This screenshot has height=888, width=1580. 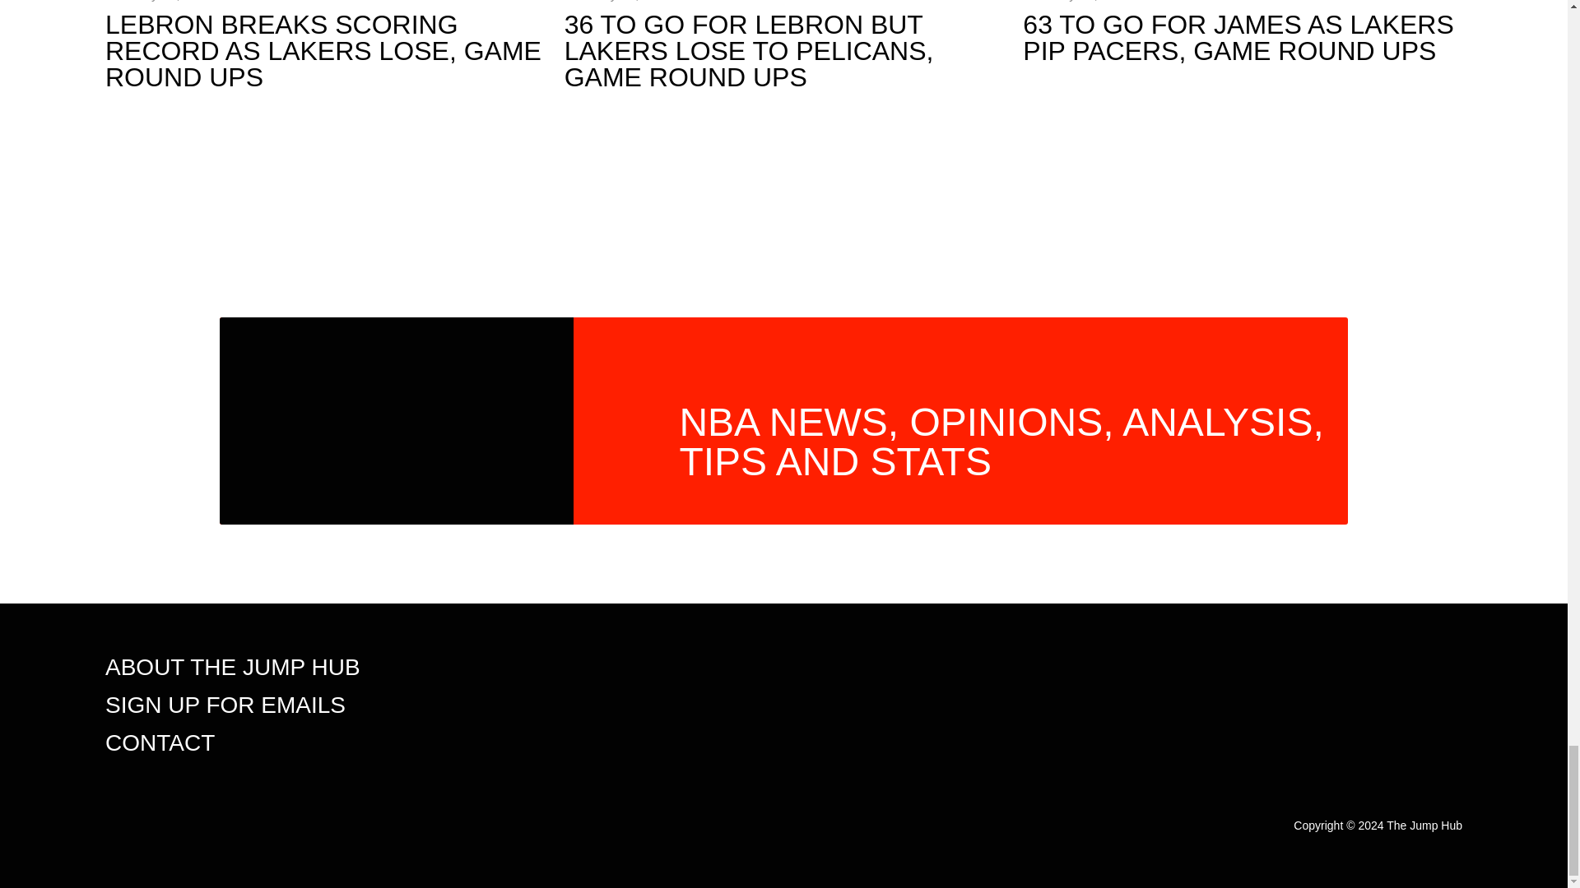 I want to click on SIGN UP FOR EMAILS, so click(x=225, y=705).